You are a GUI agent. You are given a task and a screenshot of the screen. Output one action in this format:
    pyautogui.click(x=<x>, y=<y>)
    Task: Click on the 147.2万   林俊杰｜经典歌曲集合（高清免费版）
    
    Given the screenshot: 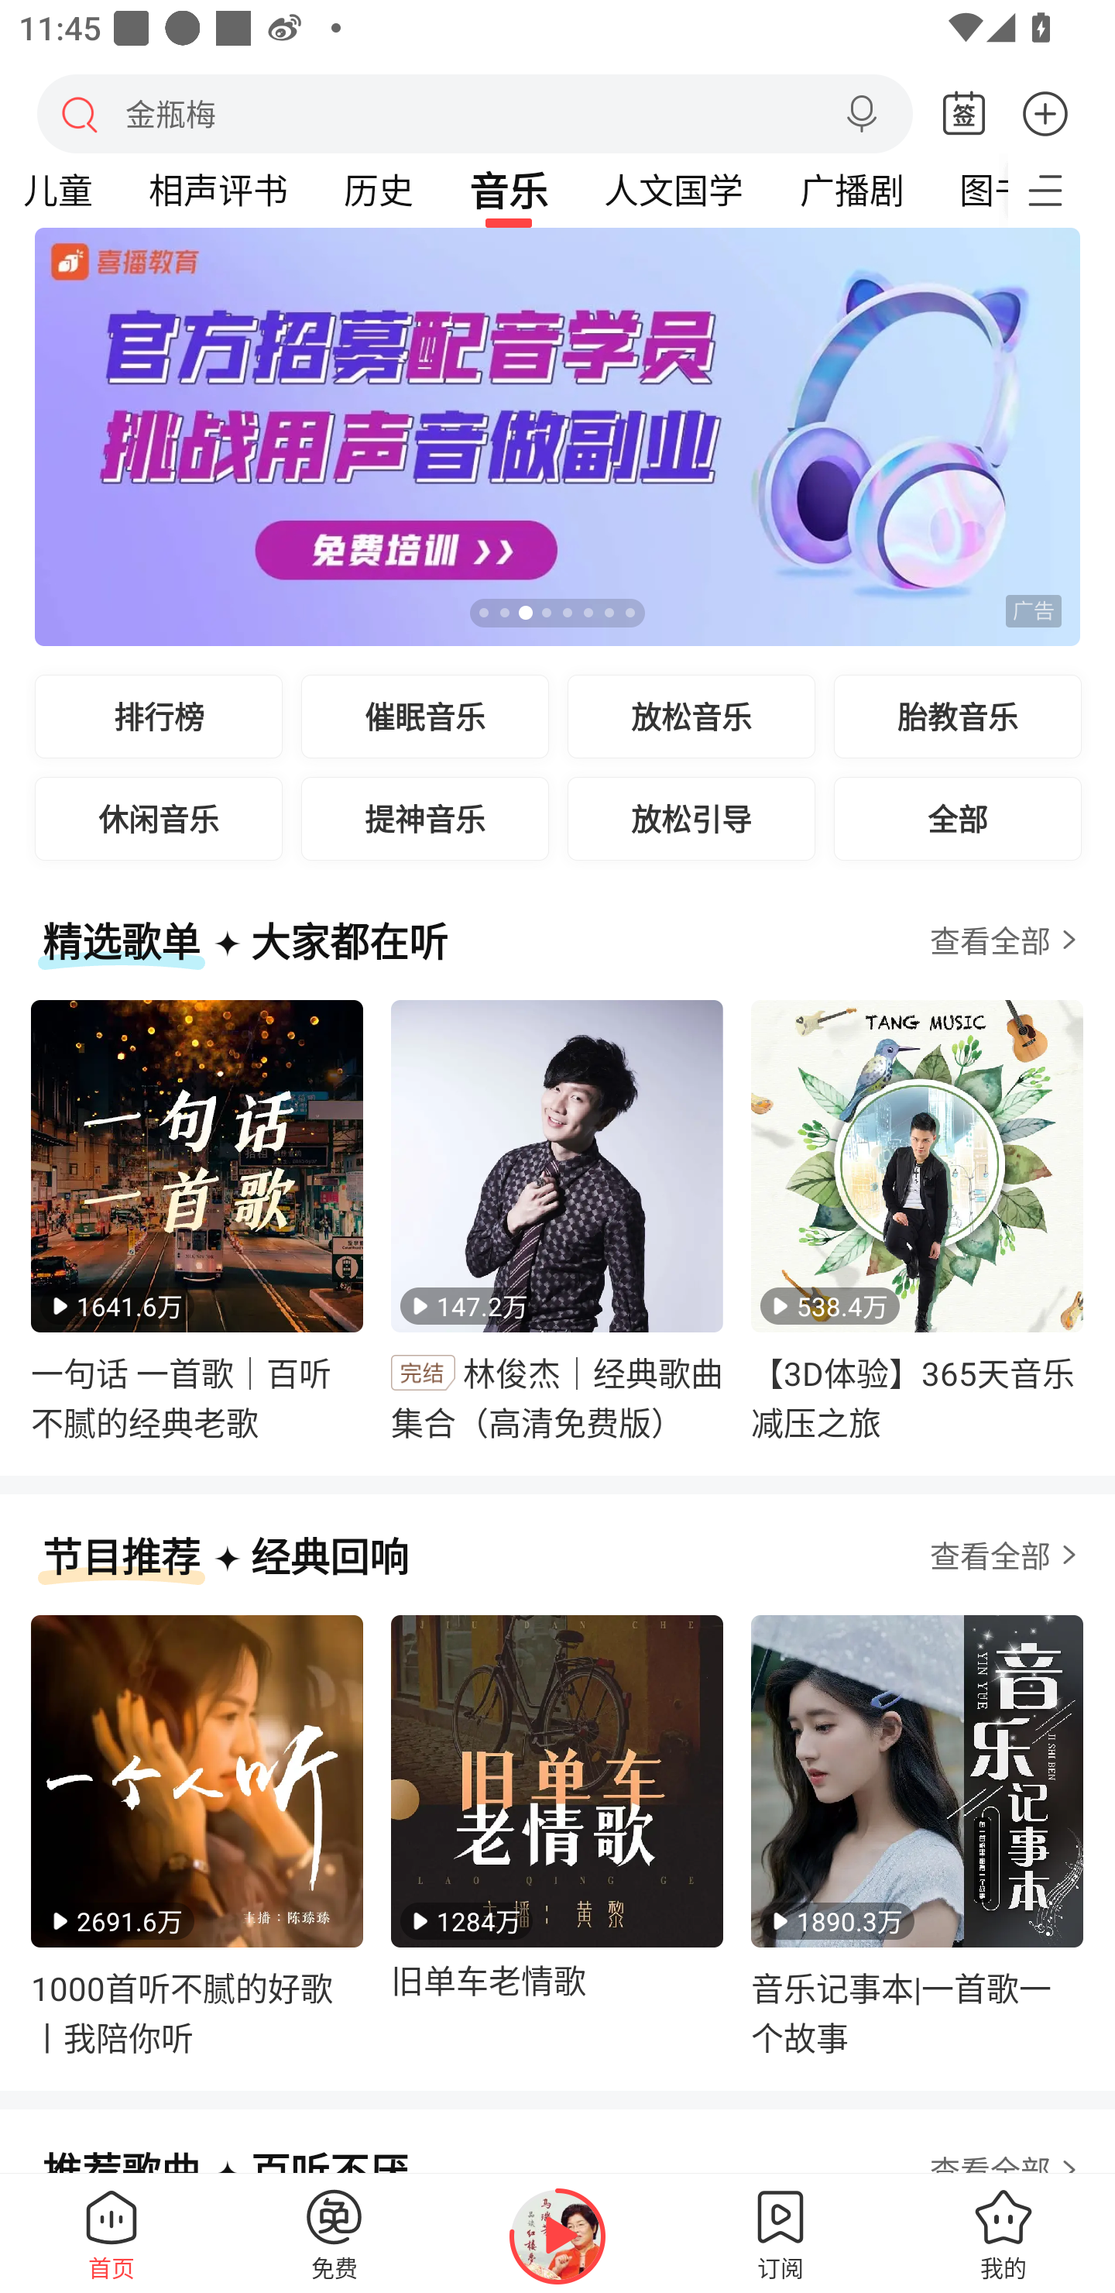 What is the action you would take?
    pyautogui.click(x=557, y=1222)
    